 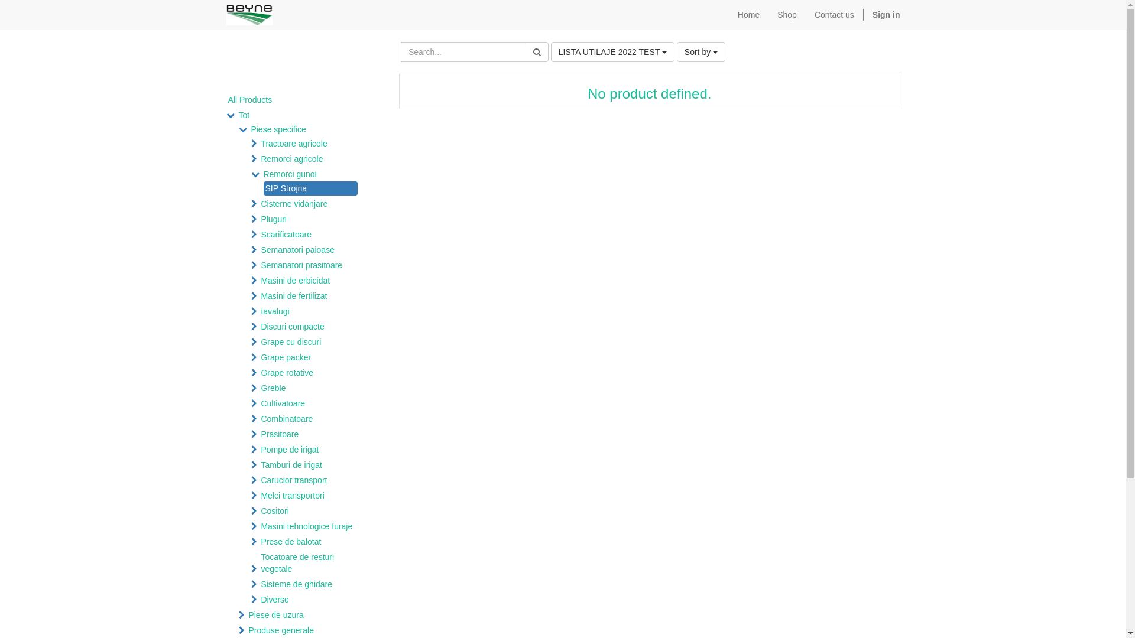 What do you see at coordinates (311, 281) in the screenshot?
I see `Masini de erbicidat` at bounding box center [311, 281].